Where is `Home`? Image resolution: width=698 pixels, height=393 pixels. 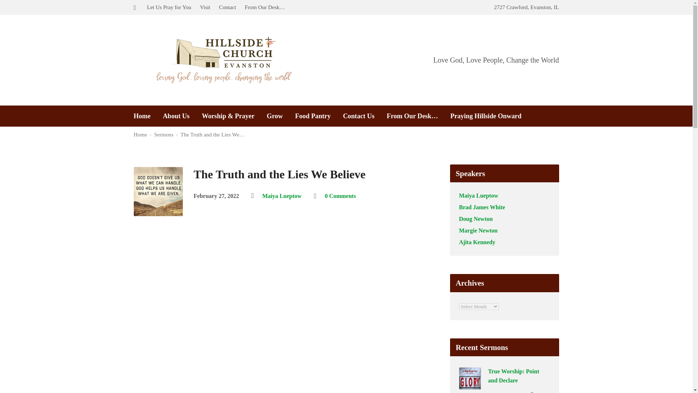
Home is located at coordinates (140, 134).